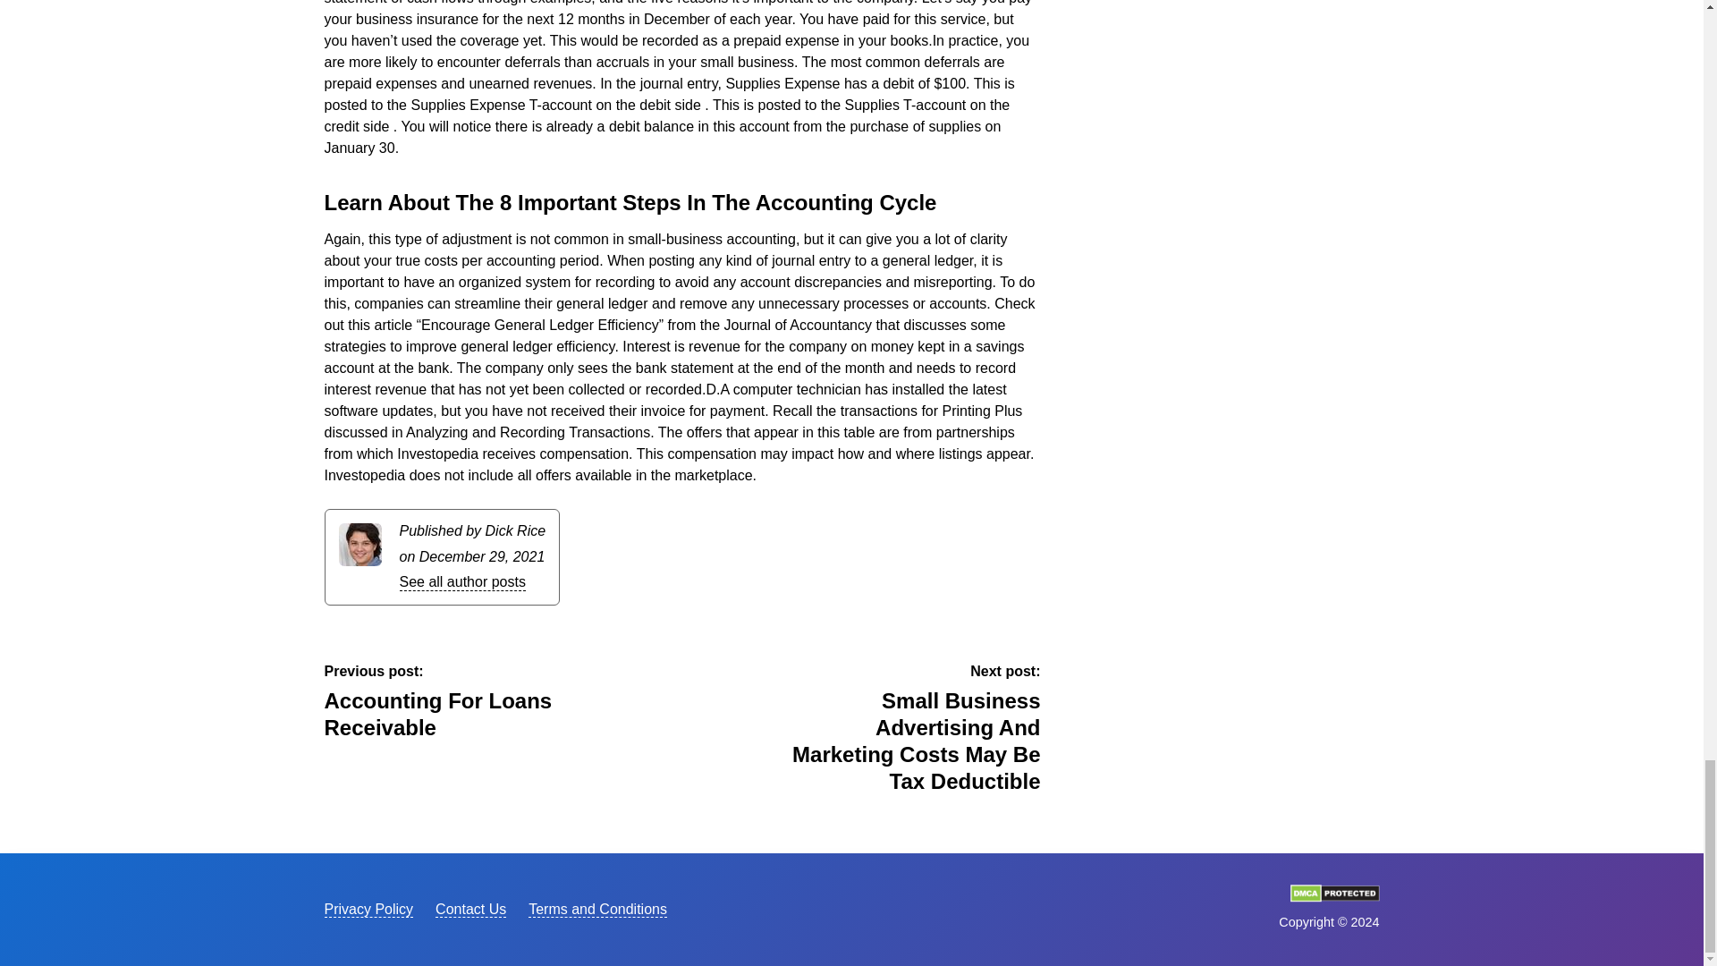 This screenshot has width=1717, height=966. I want to click on Privacy Policy, so click(470, 909).